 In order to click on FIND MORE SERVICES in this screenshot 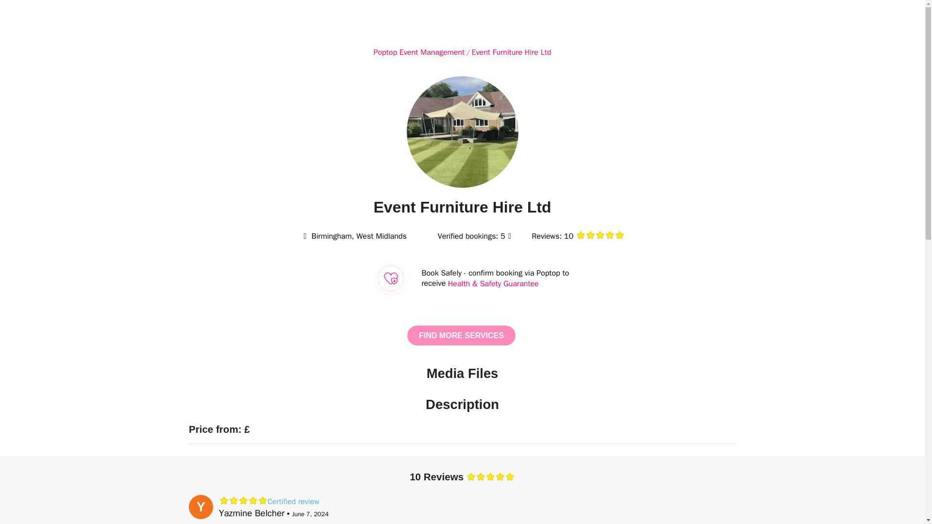, I will do `click(461, 335)`.